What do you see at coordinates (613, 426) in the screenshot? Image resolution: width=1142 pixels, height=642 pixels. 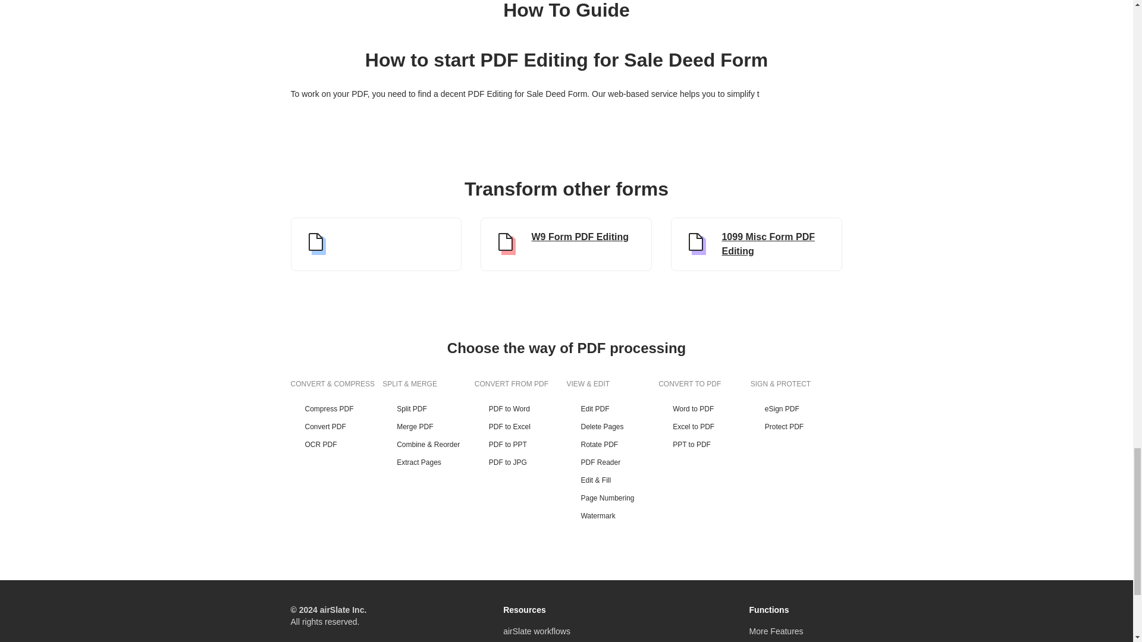 I see `Delete Pages` at bounding box center [613, 426].